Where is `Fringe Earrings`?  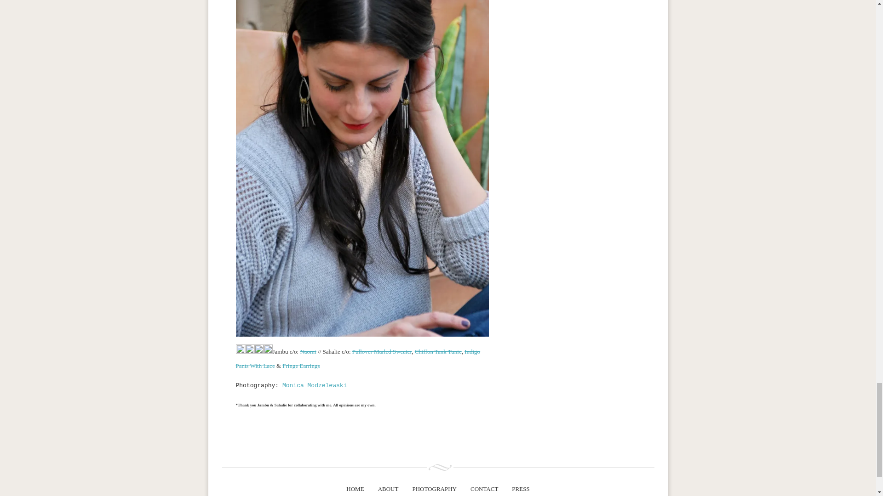
Fringe Earrings is located at coordinates (301, 366).